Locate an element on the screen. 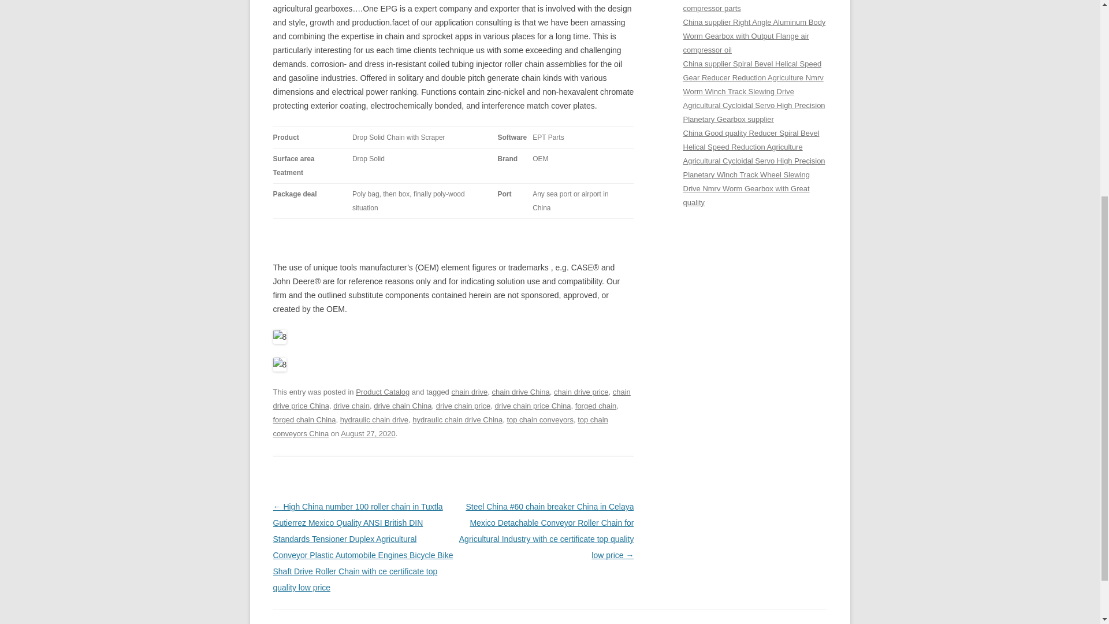 The height and width of the screenshot is (624, 1109). chain drive is located at coordinates (469, 392).